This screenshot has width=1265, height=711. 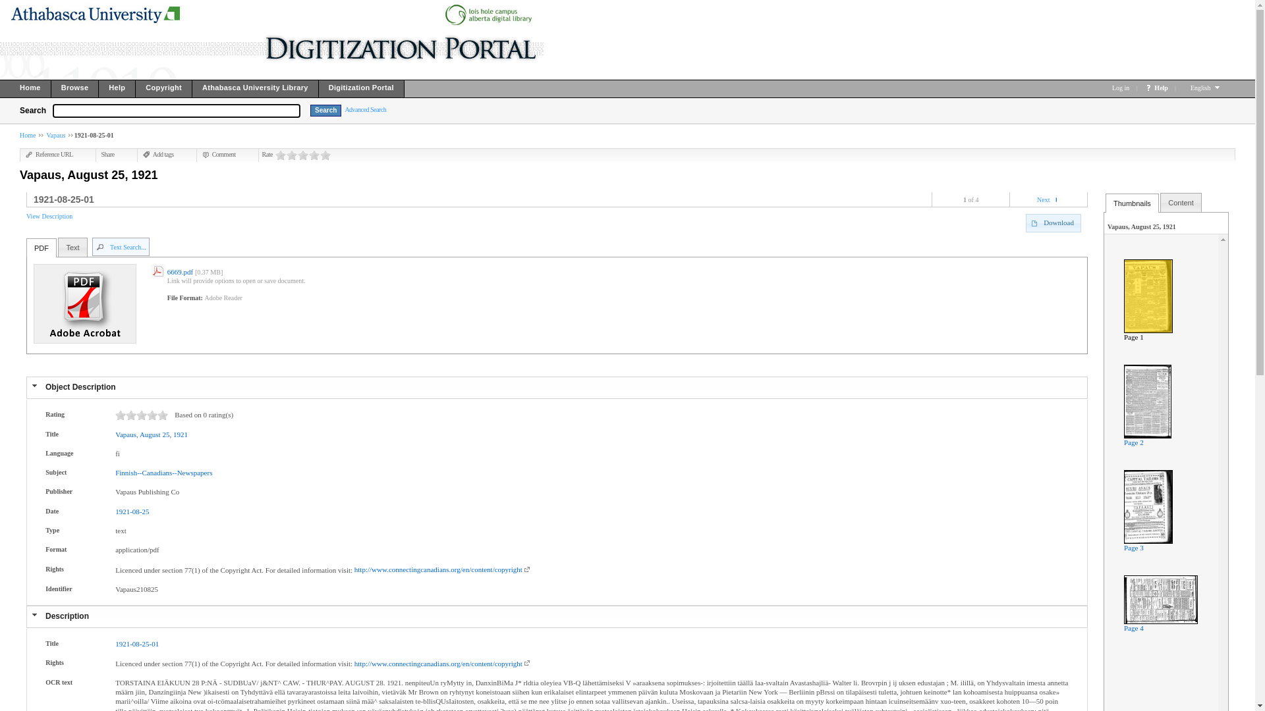 I want to click on Digitization Portal, so click(x=362, y=91).